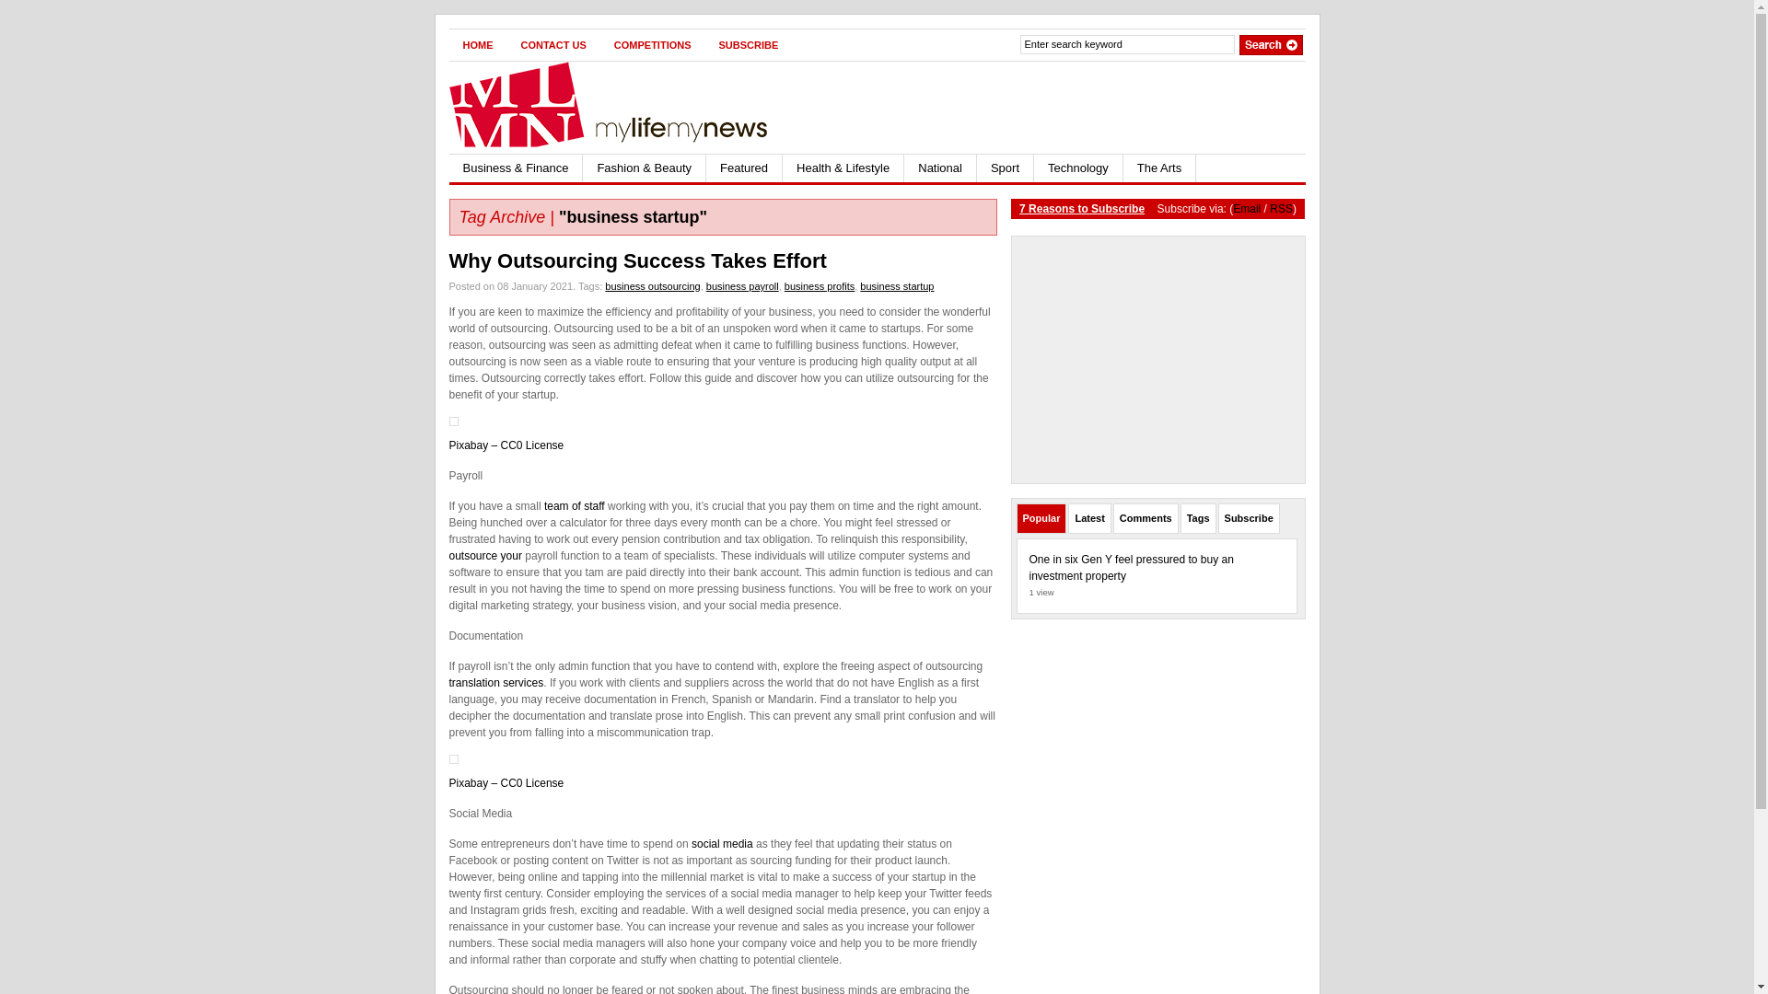 Image resolution: width=1768 pixels, height=994 pixels. I want to click on outsource your, so click(486, 556).